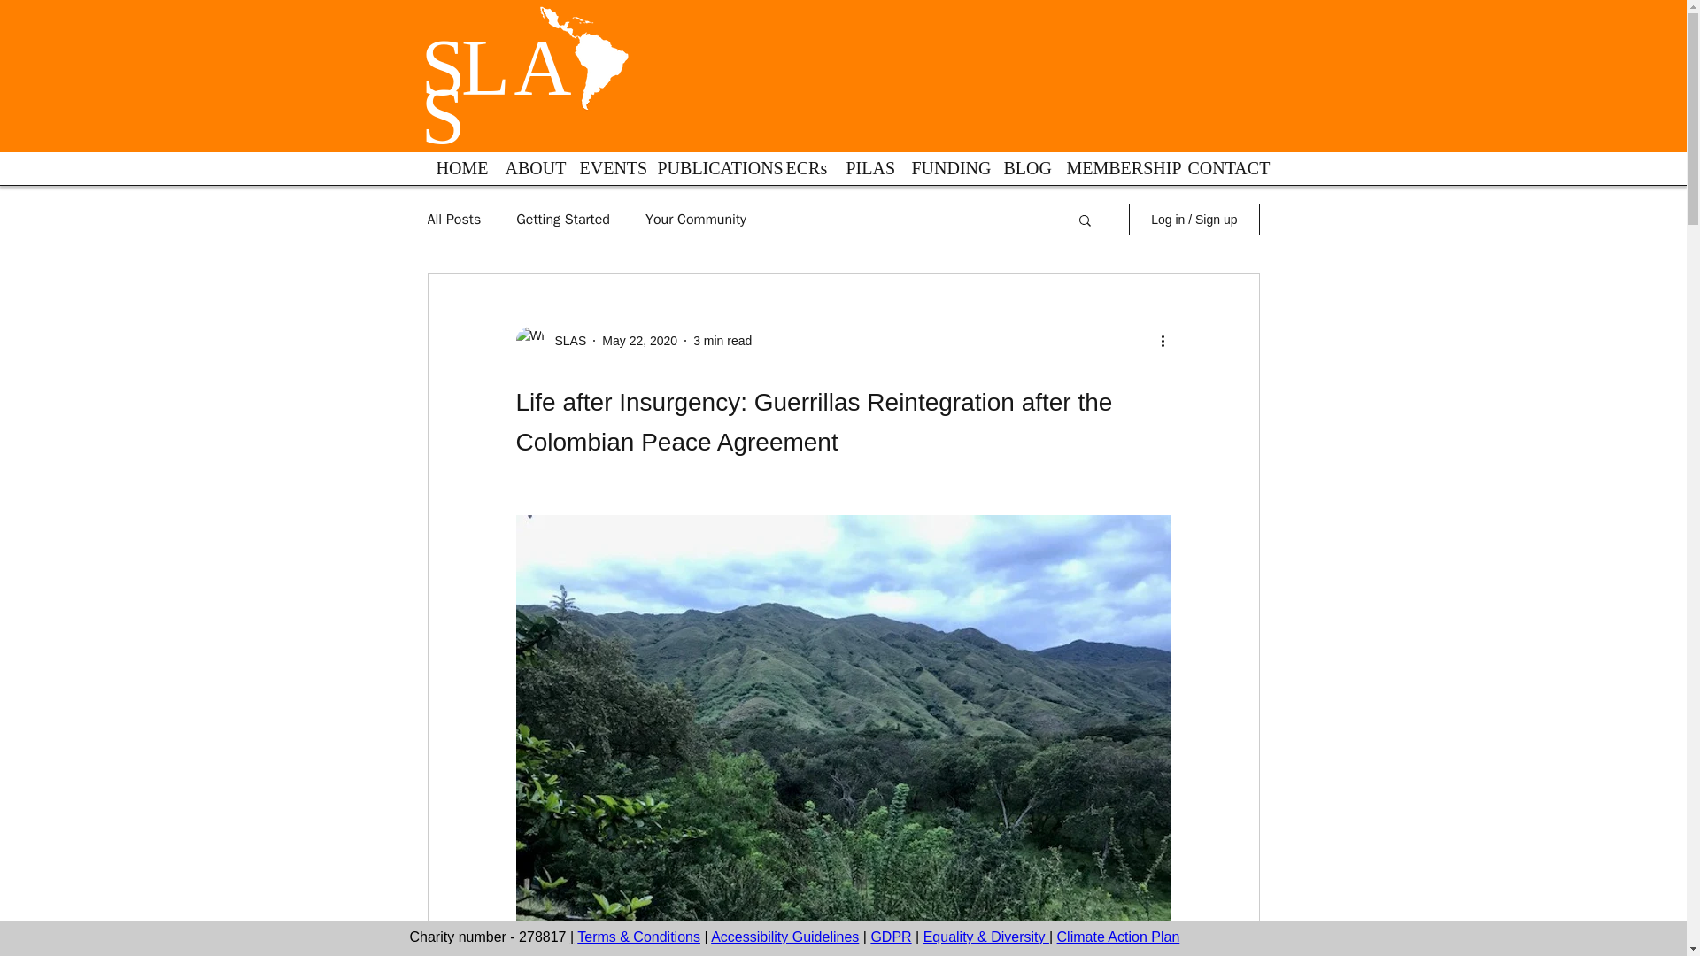  I want to click on 3 min read, so click(722, 340).